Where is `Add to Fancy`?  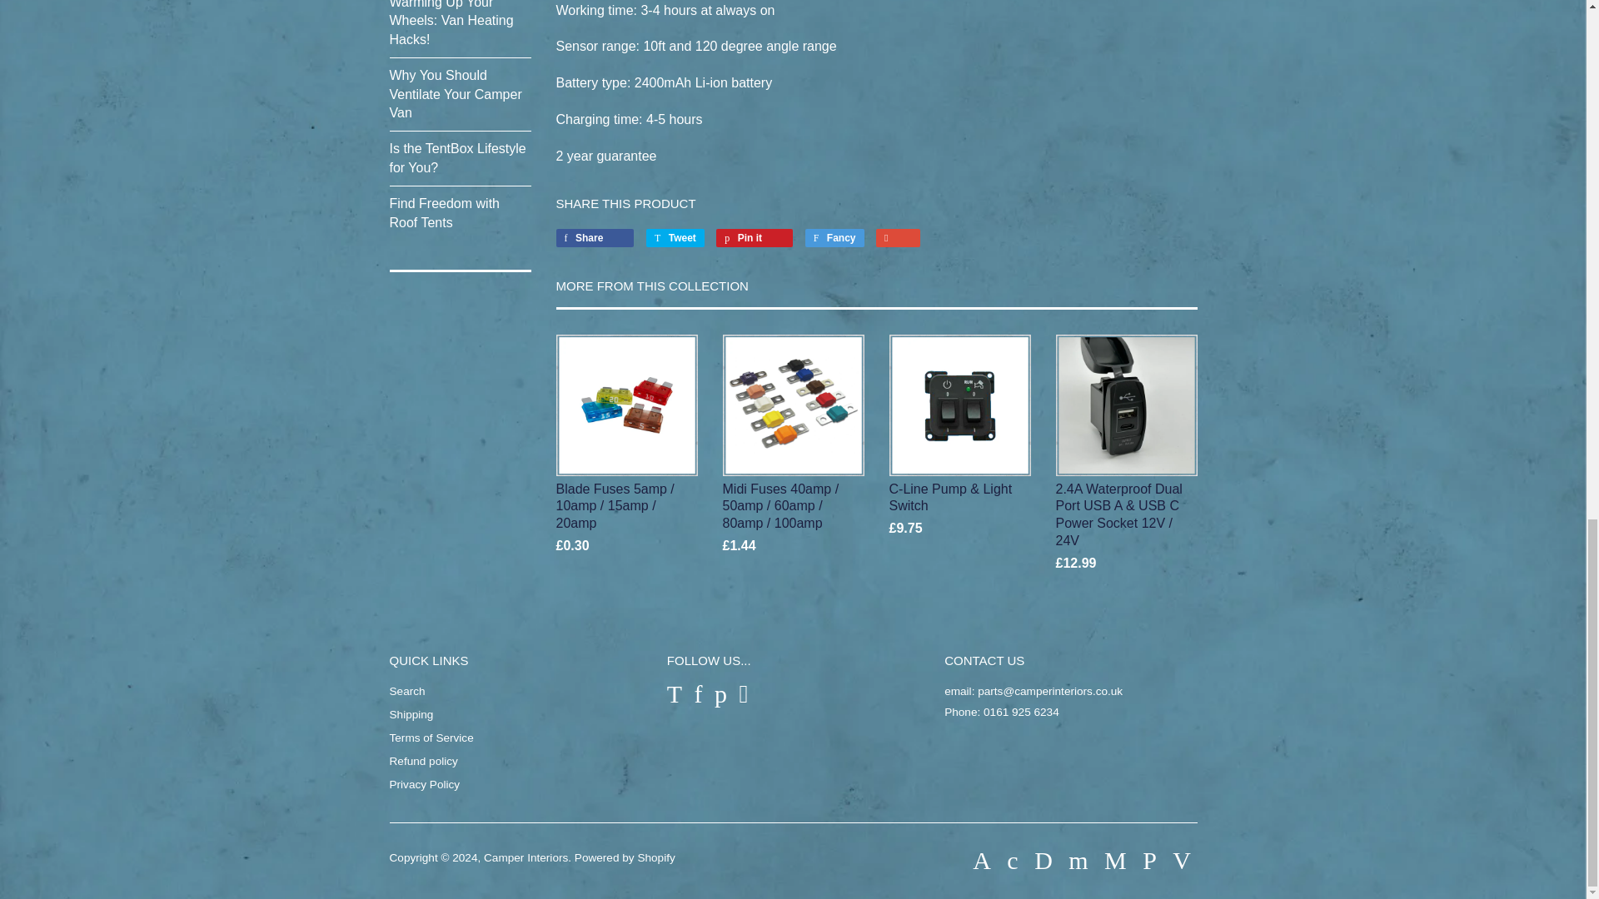
Add to Fancy is located at coordinates (834, 238).